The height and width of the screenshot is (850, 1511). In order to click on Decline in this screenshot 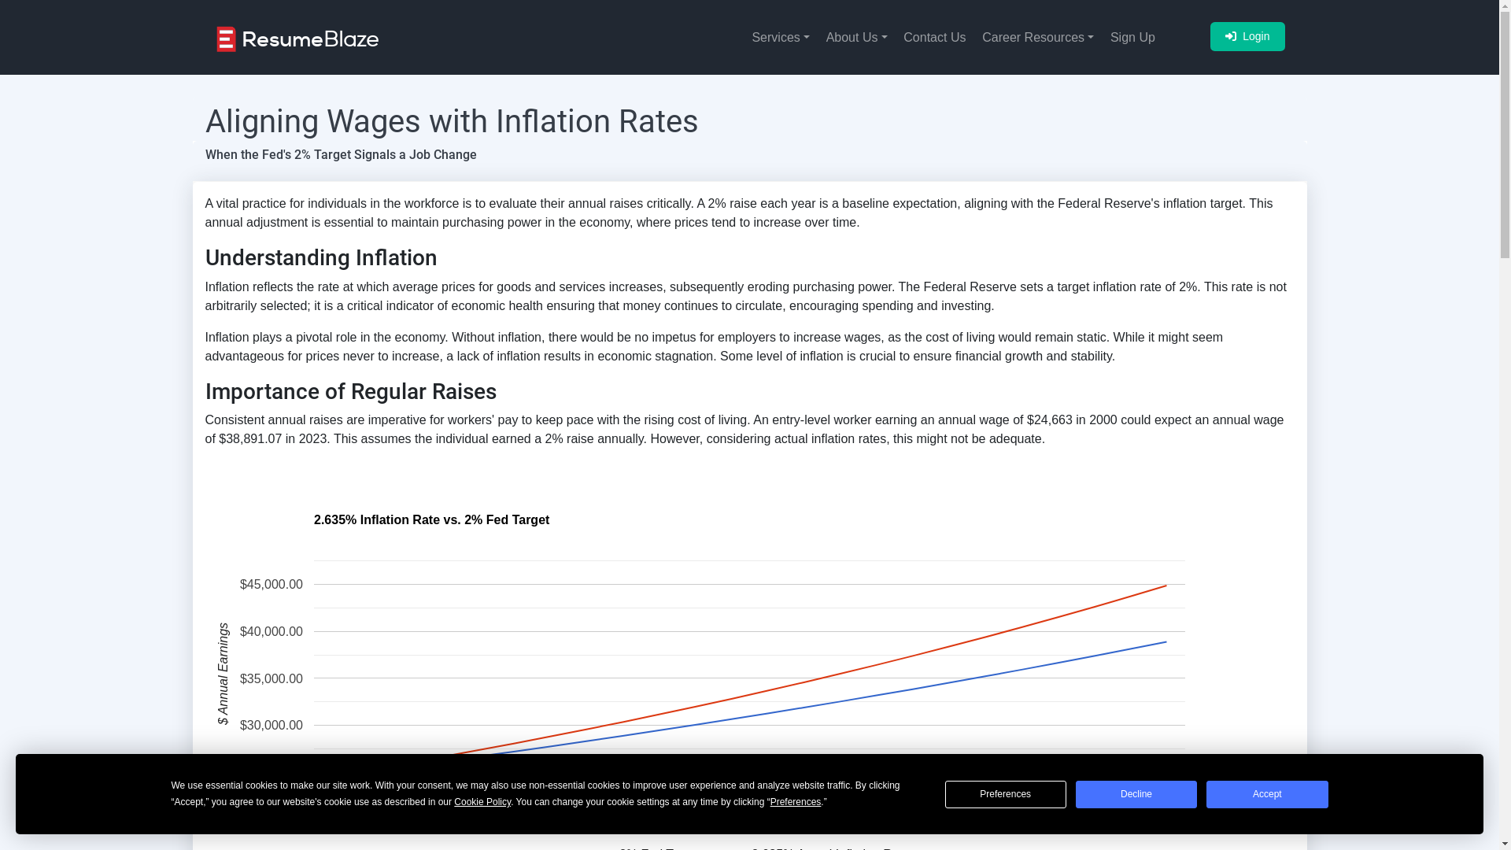, I will do `click(1136, 795)`.